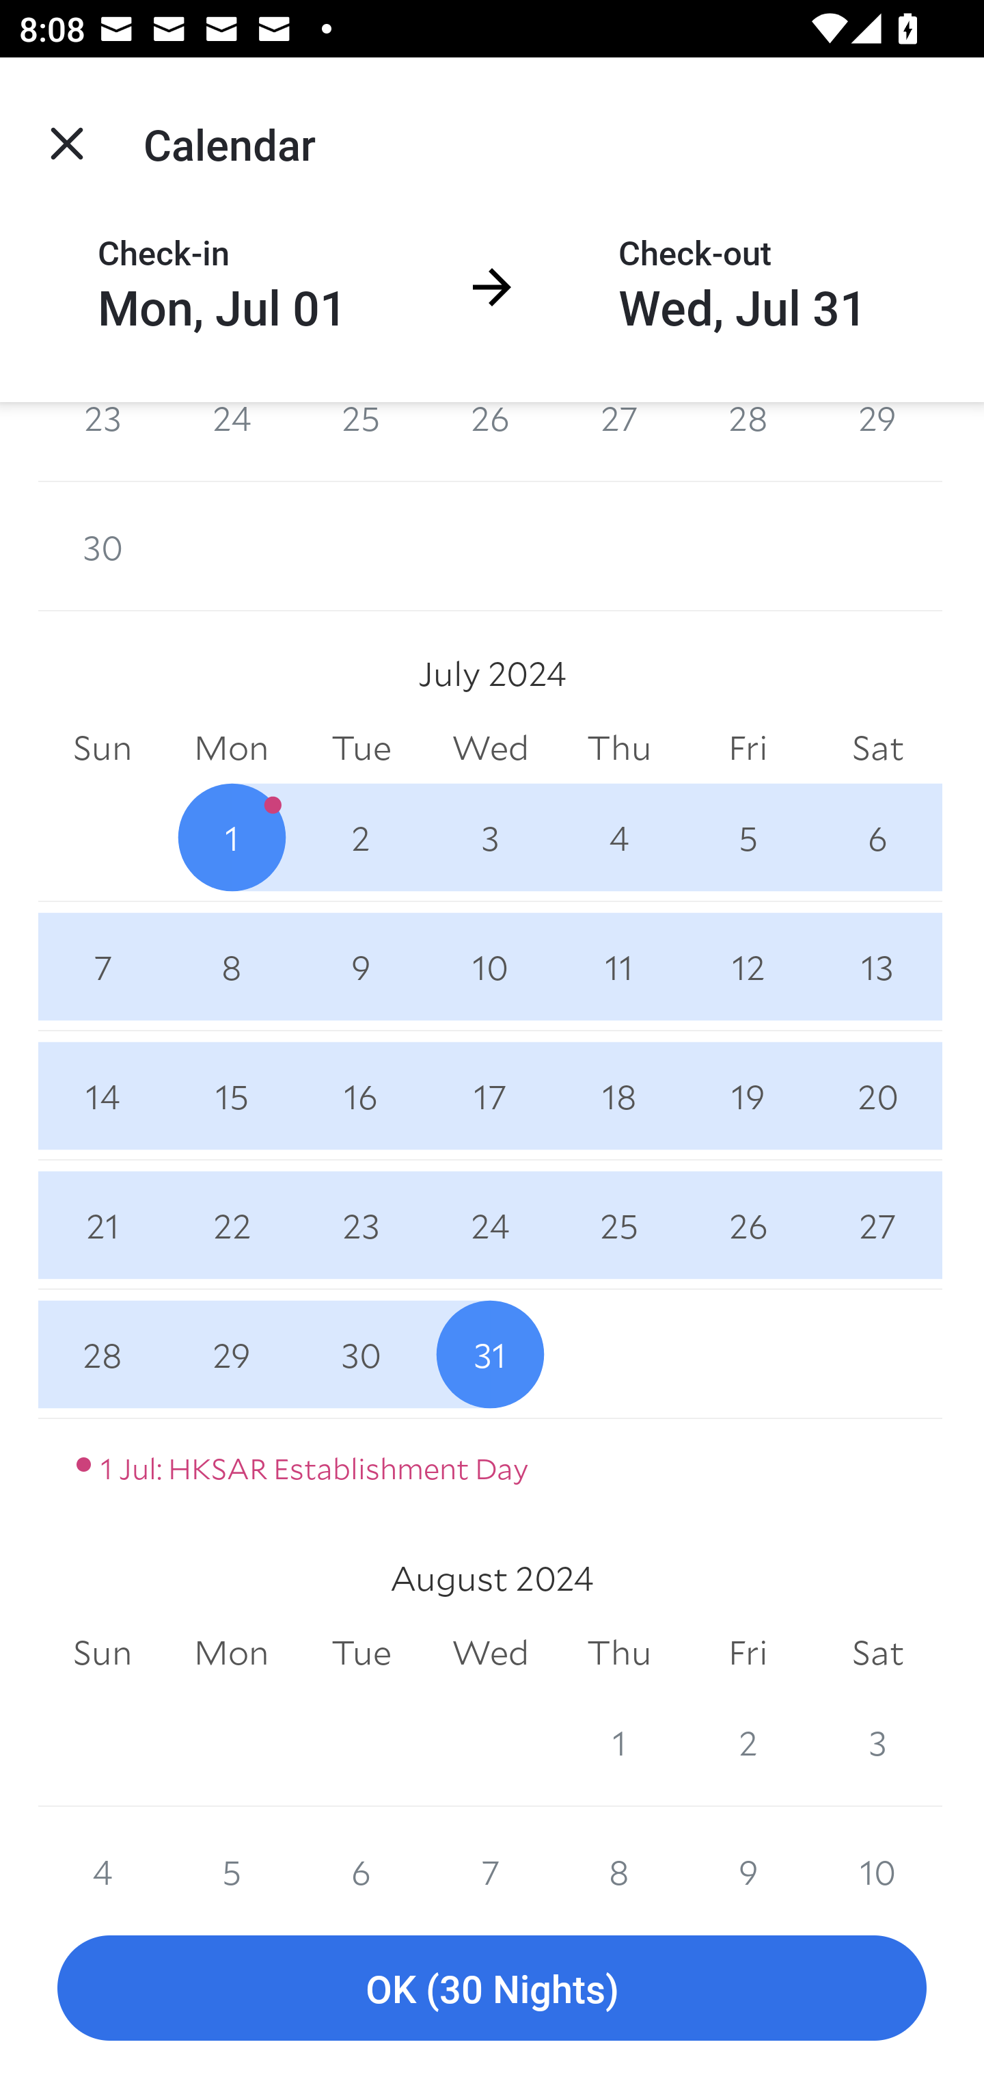 The height and width of the screenshot is (2079, 984). I want to click on 1 1 July 2024, so click(231, 837).